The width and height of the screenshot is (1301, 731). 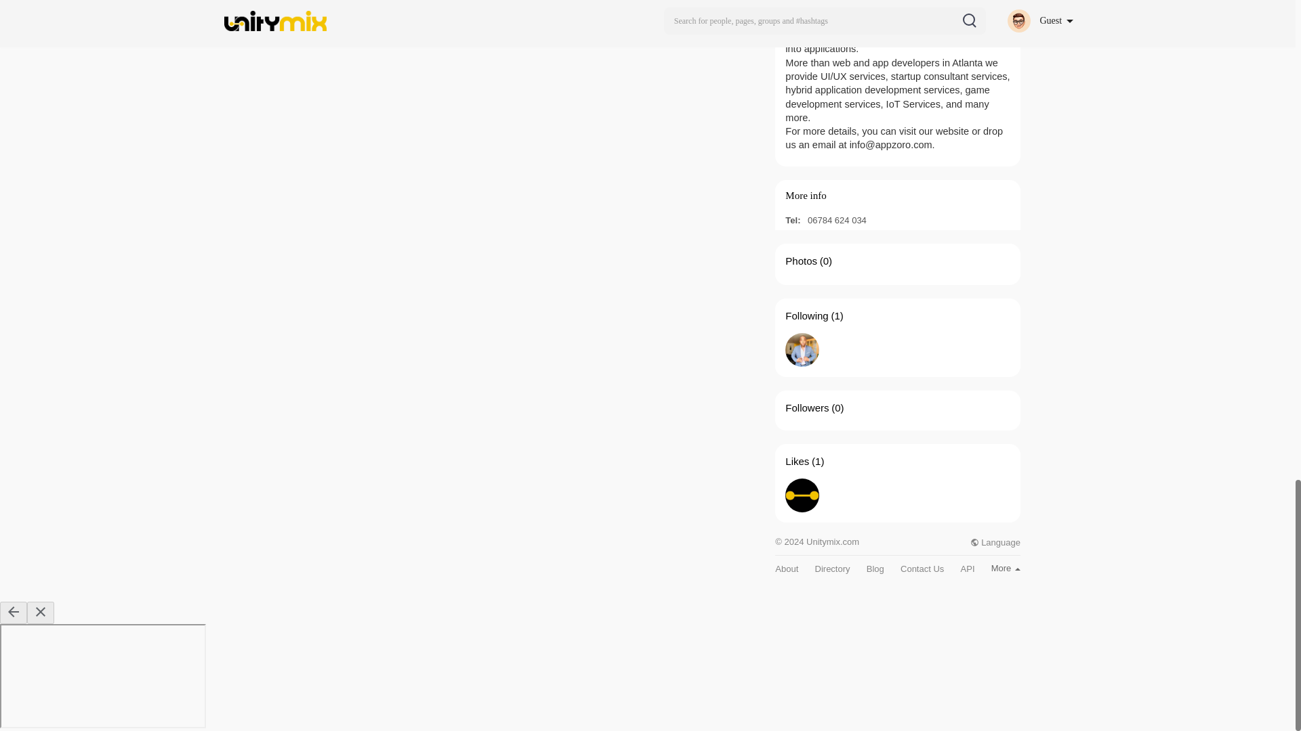 I want to click on More, so click(x=1006, y=567).